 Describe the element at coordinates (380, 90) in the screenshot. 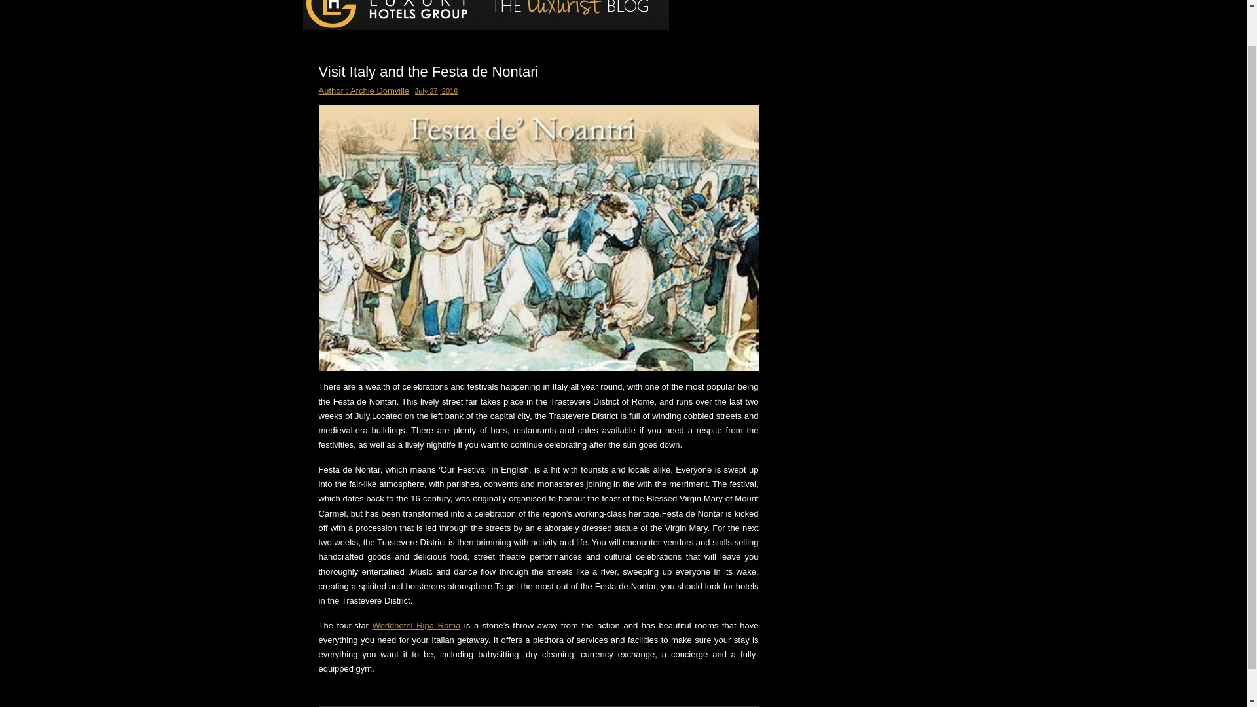

I see `Posts by Archie Domville` at that location.